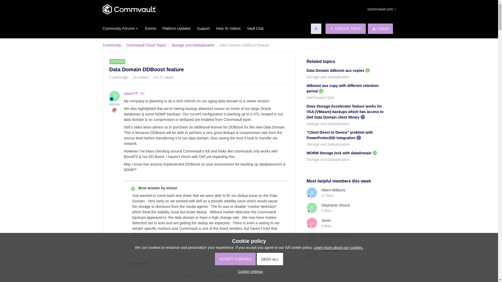 This screenshot has width=502, height=282. Describe the element at coordinates (193, 45) in the screenshot. I see `Storage and Deduplication` at that location.